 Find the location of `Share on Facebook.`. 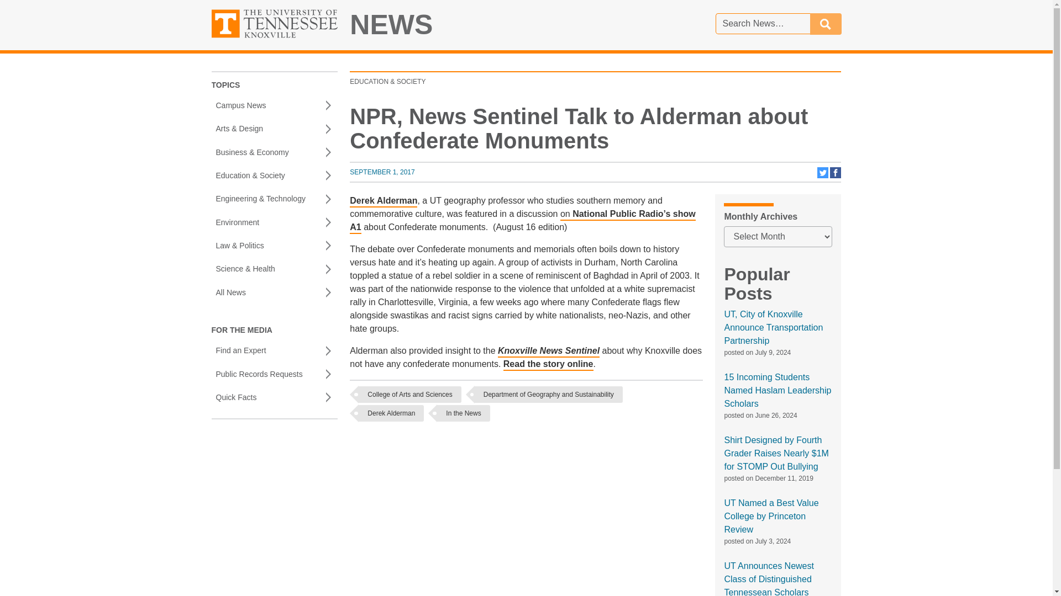

Share on Facebook. is located at coordinates (836, 176).